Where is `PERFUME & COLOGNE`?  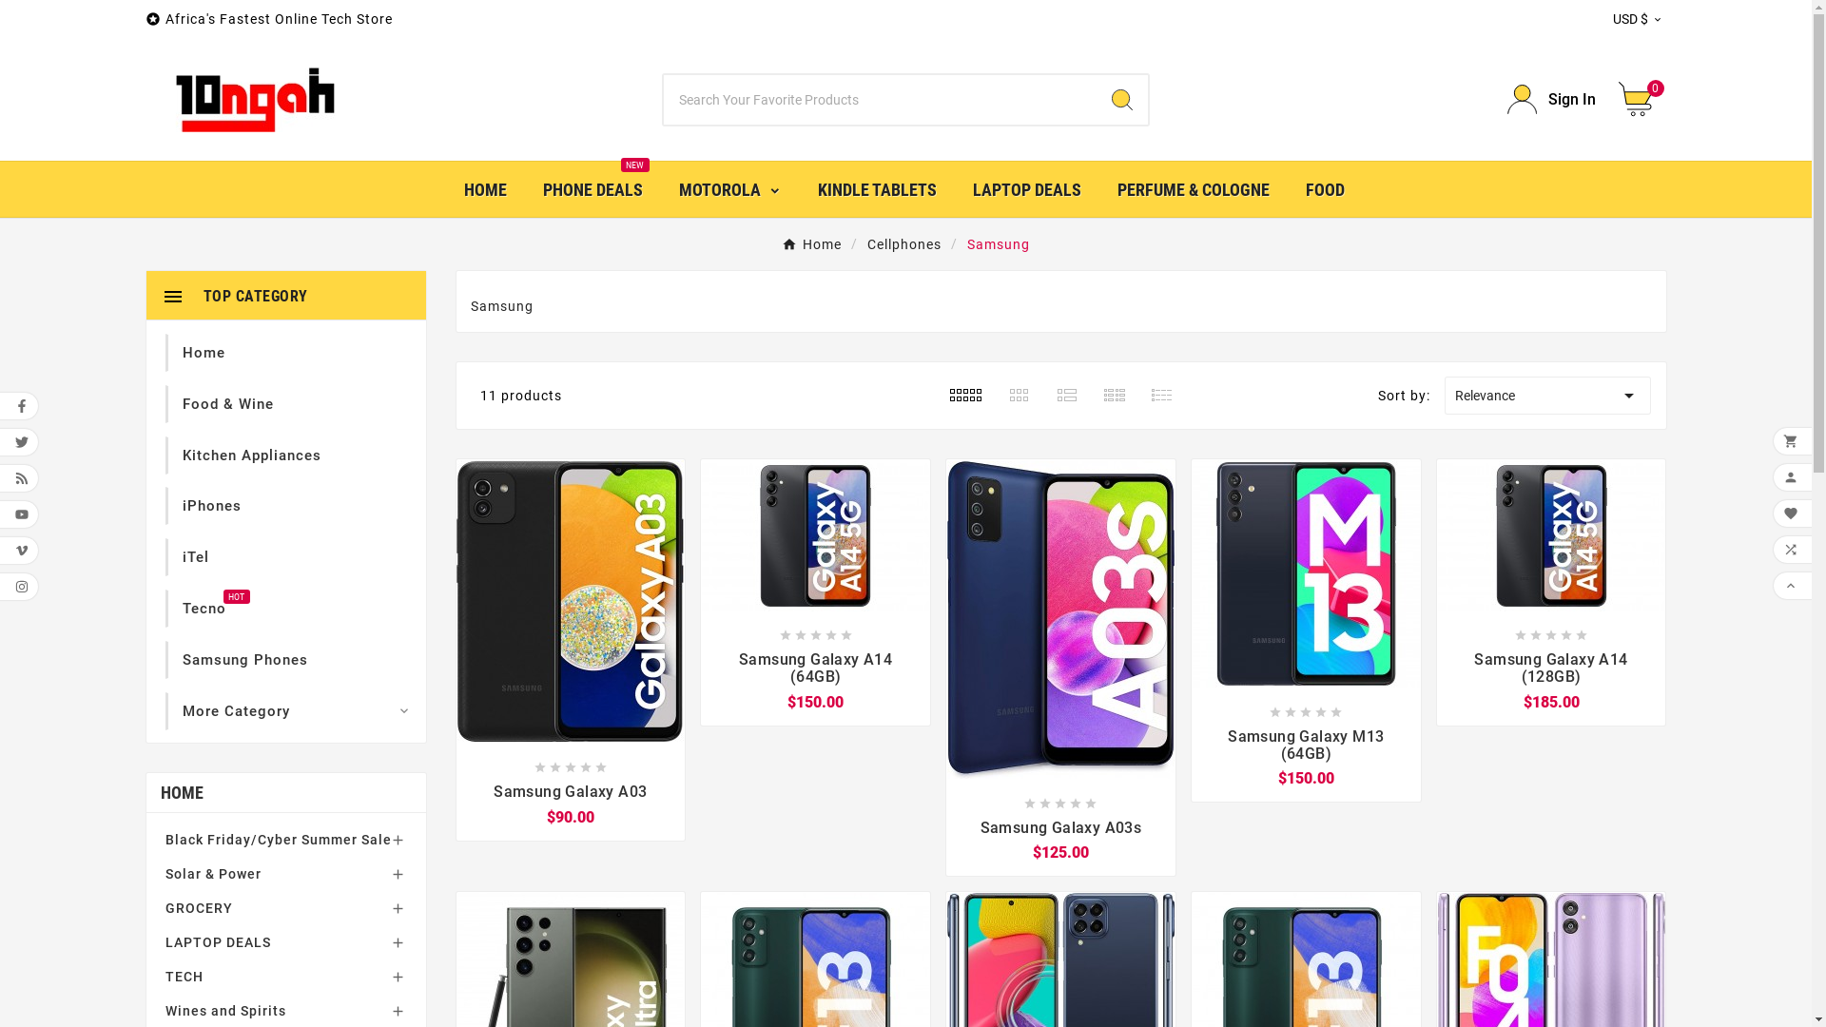
PERFUME & COLOGNE is located at coordinates (1194, 190).